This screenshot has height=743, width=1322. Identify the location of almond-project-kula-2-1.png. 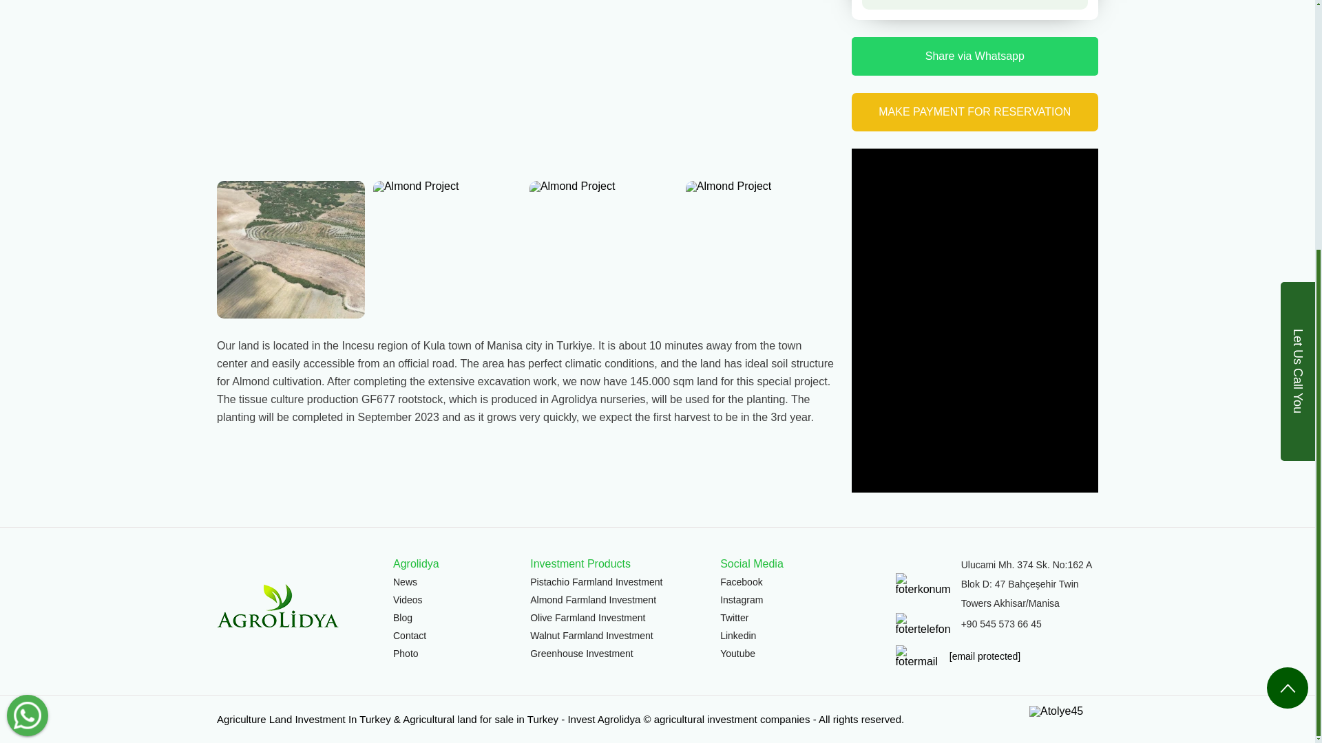
(291, 250).